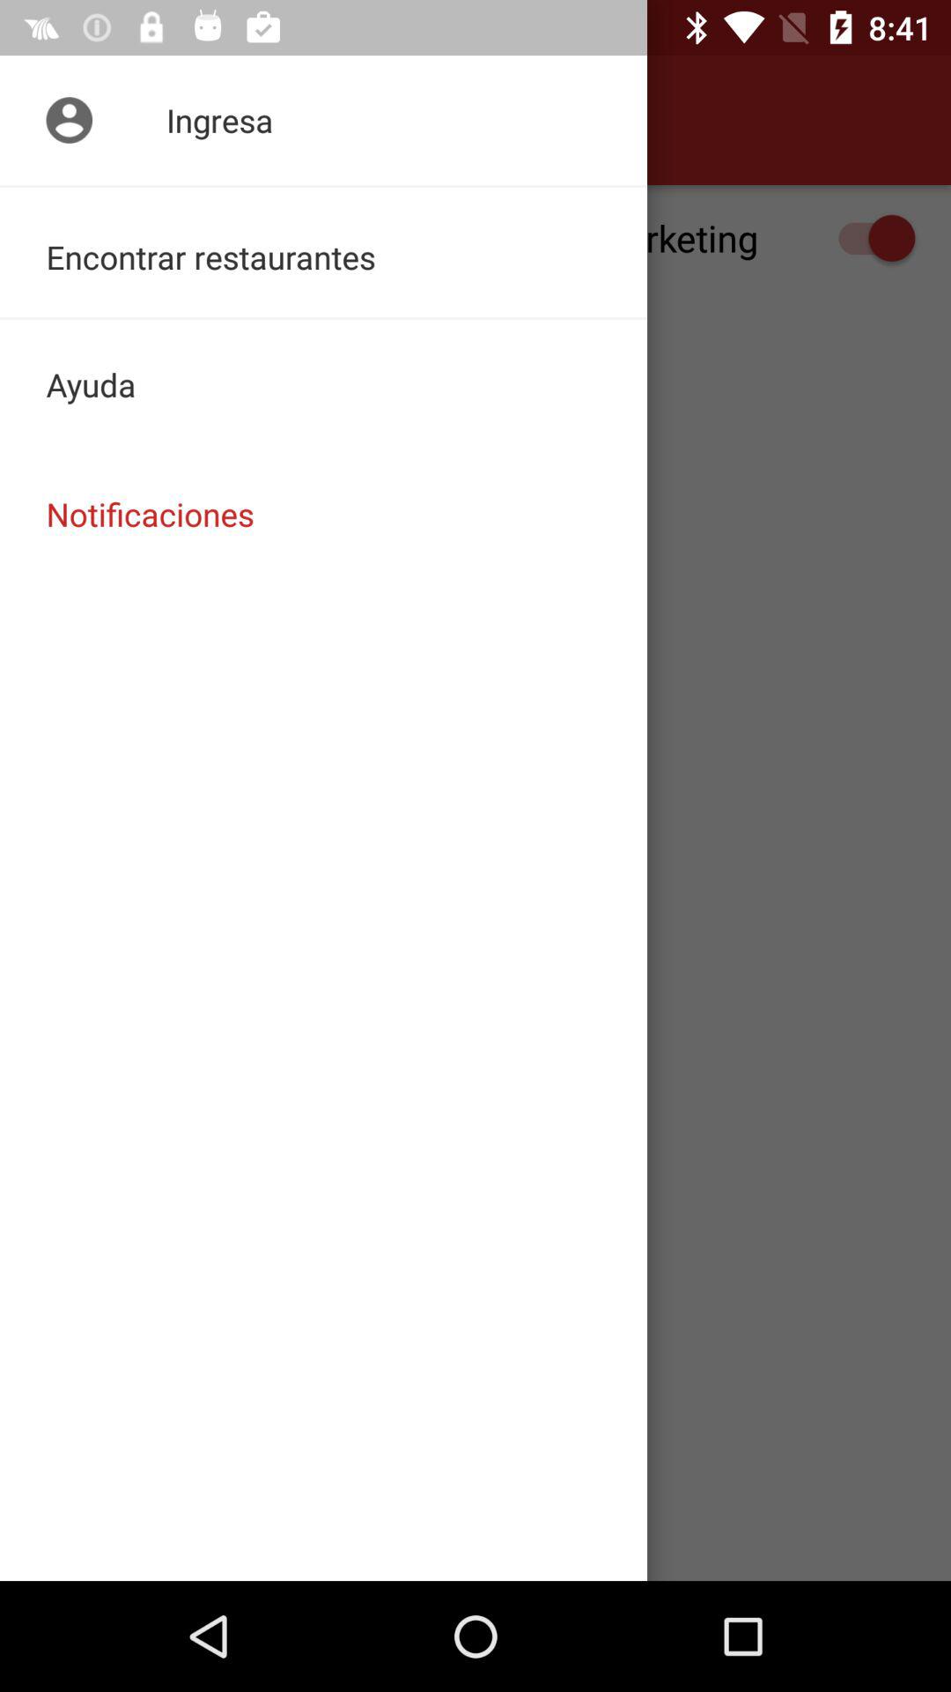 The height and width of the screenshot is (1692, 951). I want to click on press item above recibir notificaciones de, so click(64, 120).